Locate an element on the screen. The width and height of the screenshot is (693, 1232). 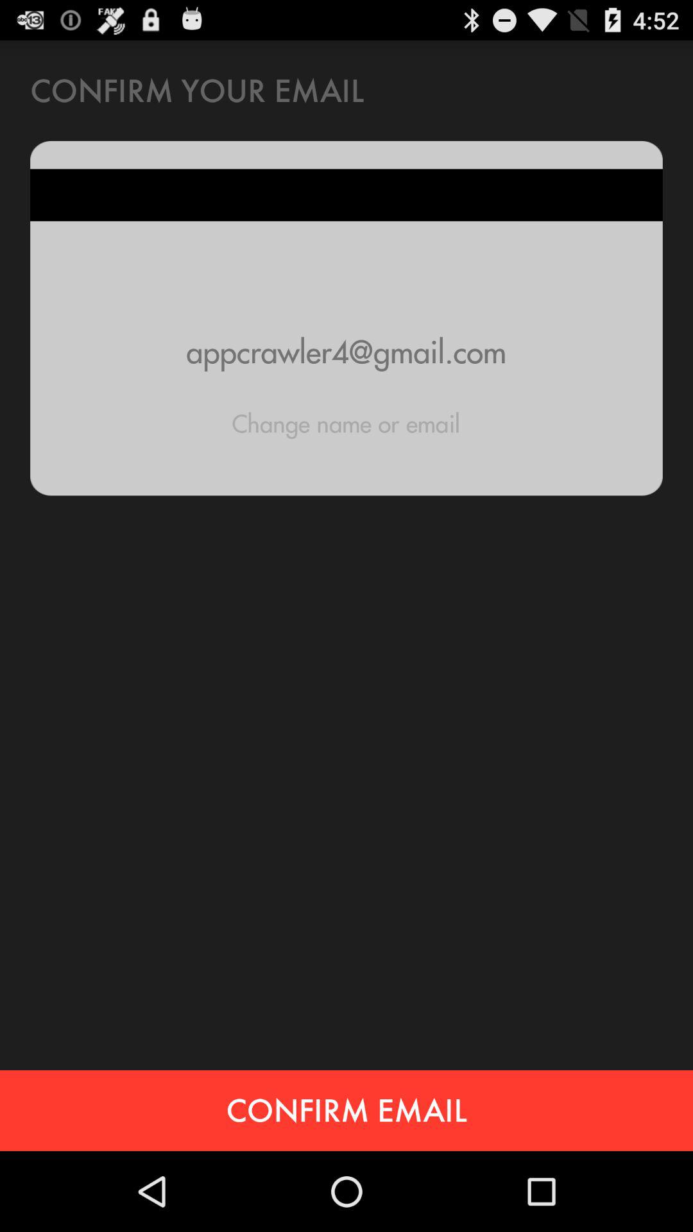
open the icon below the appcrawler4@gmail.com is located at coordinates (346, 424).